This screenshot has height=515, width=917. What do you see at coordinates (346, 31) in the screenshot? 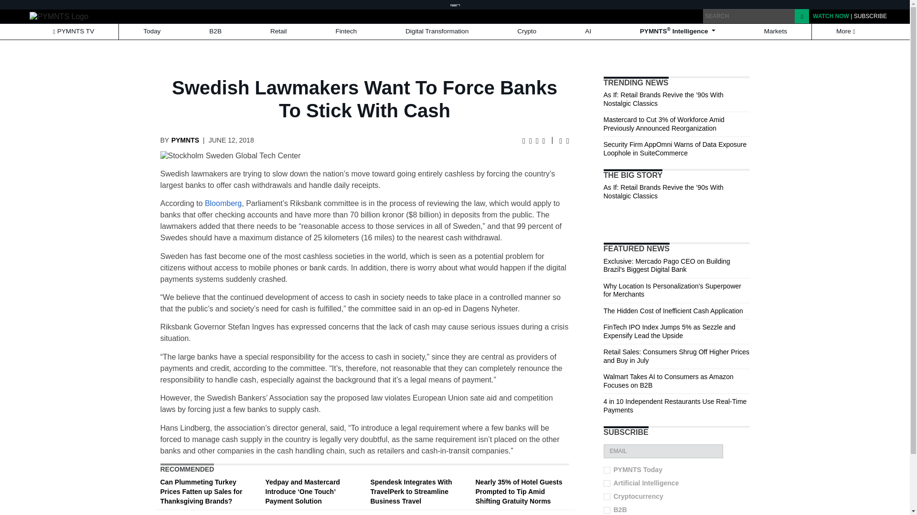
I see `Fintech` at bounding box center [346, 31].